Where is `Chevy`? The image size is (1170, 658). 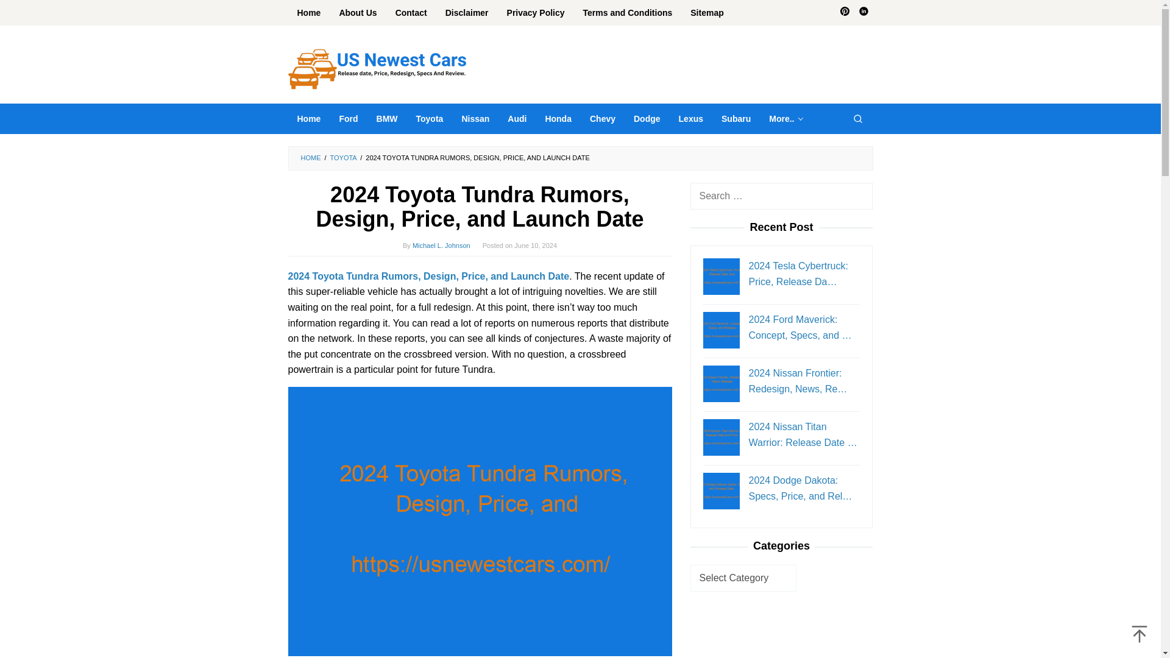 Chevy is located at coordinates (602, 118).